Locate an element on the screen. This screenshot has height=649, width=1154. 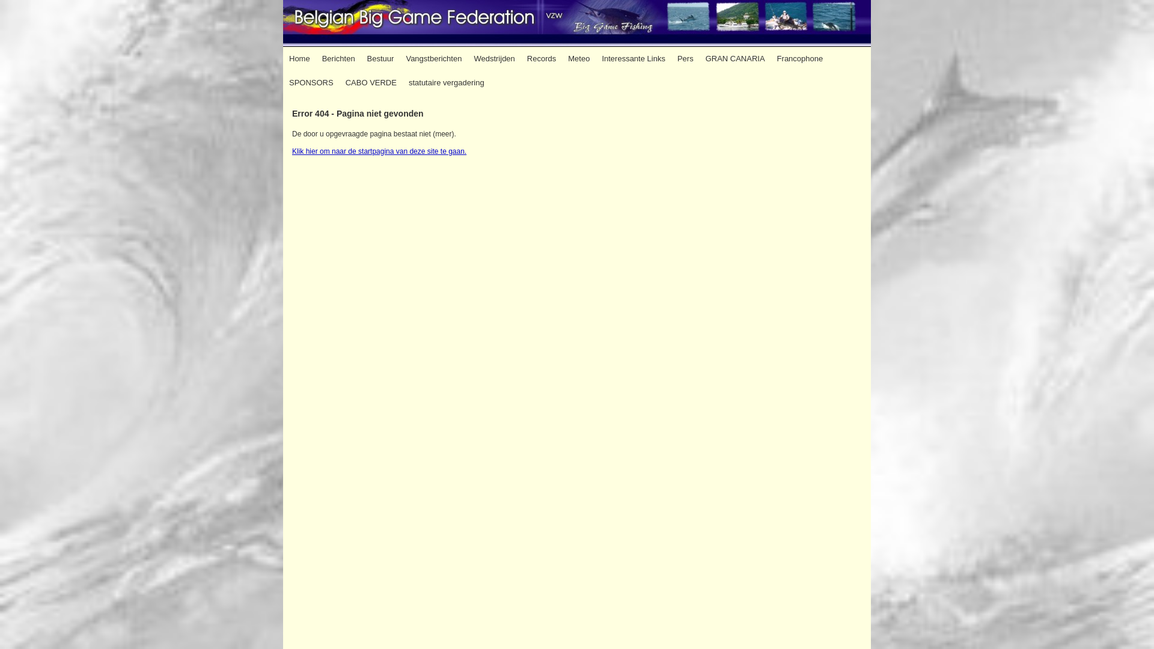
Berichten is located at coordinates (339, 59).